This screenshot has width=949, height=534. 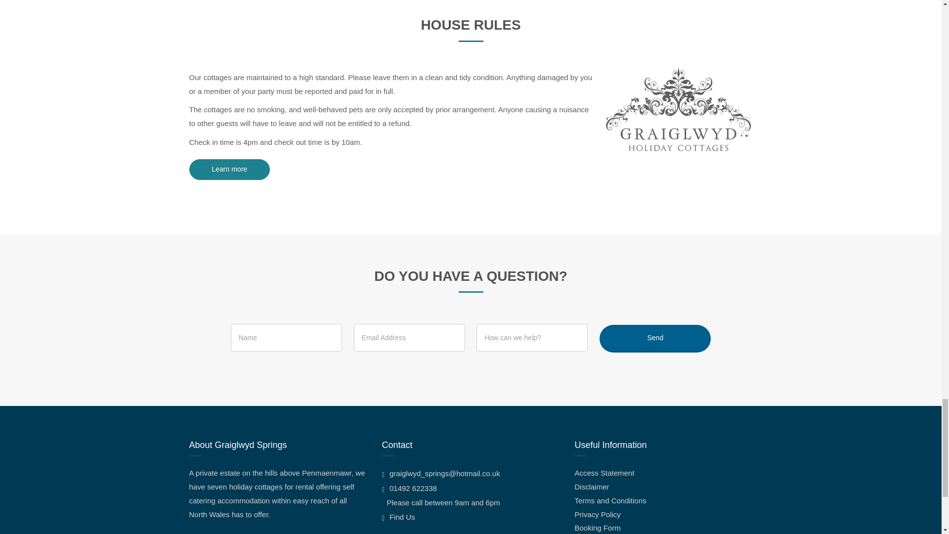 I want to click on Terms and Conditions, so click(x=610, y=500).